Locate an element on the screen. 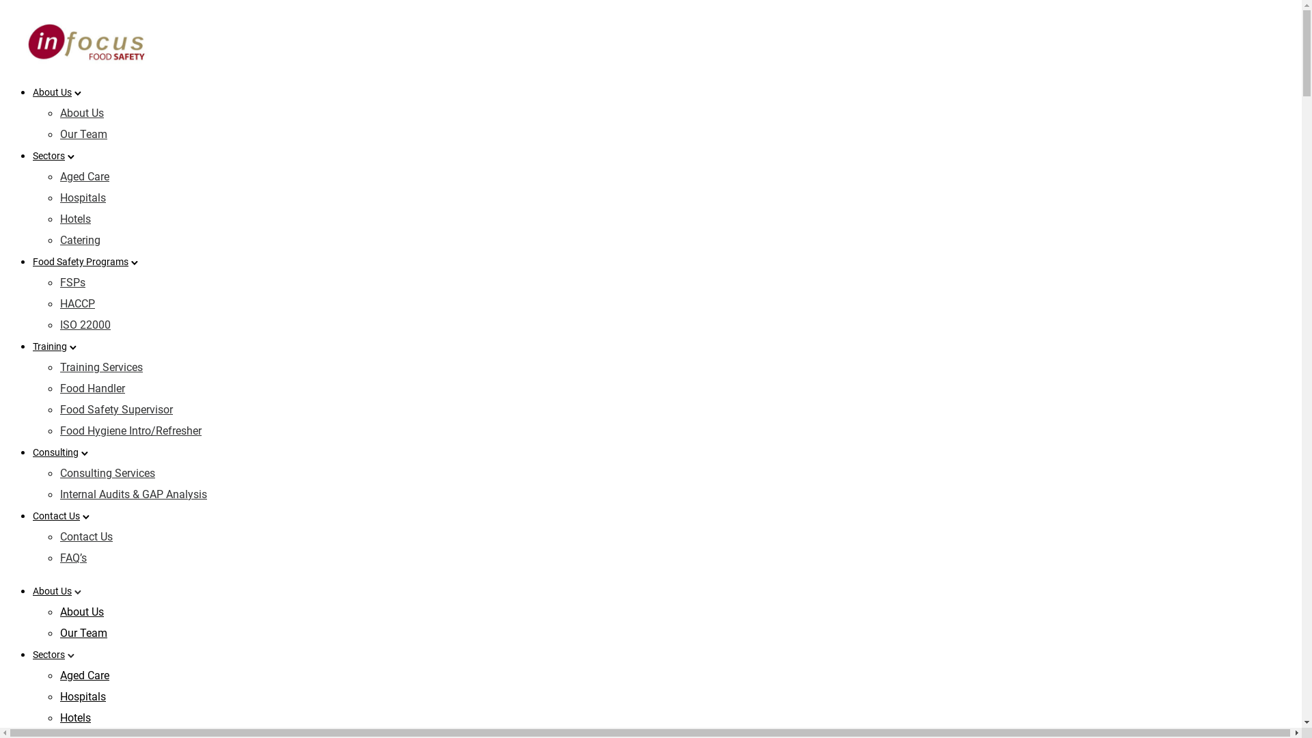 The width and height of the screenshot is (1312, 738). About Us is located at coordinates (82, 113).